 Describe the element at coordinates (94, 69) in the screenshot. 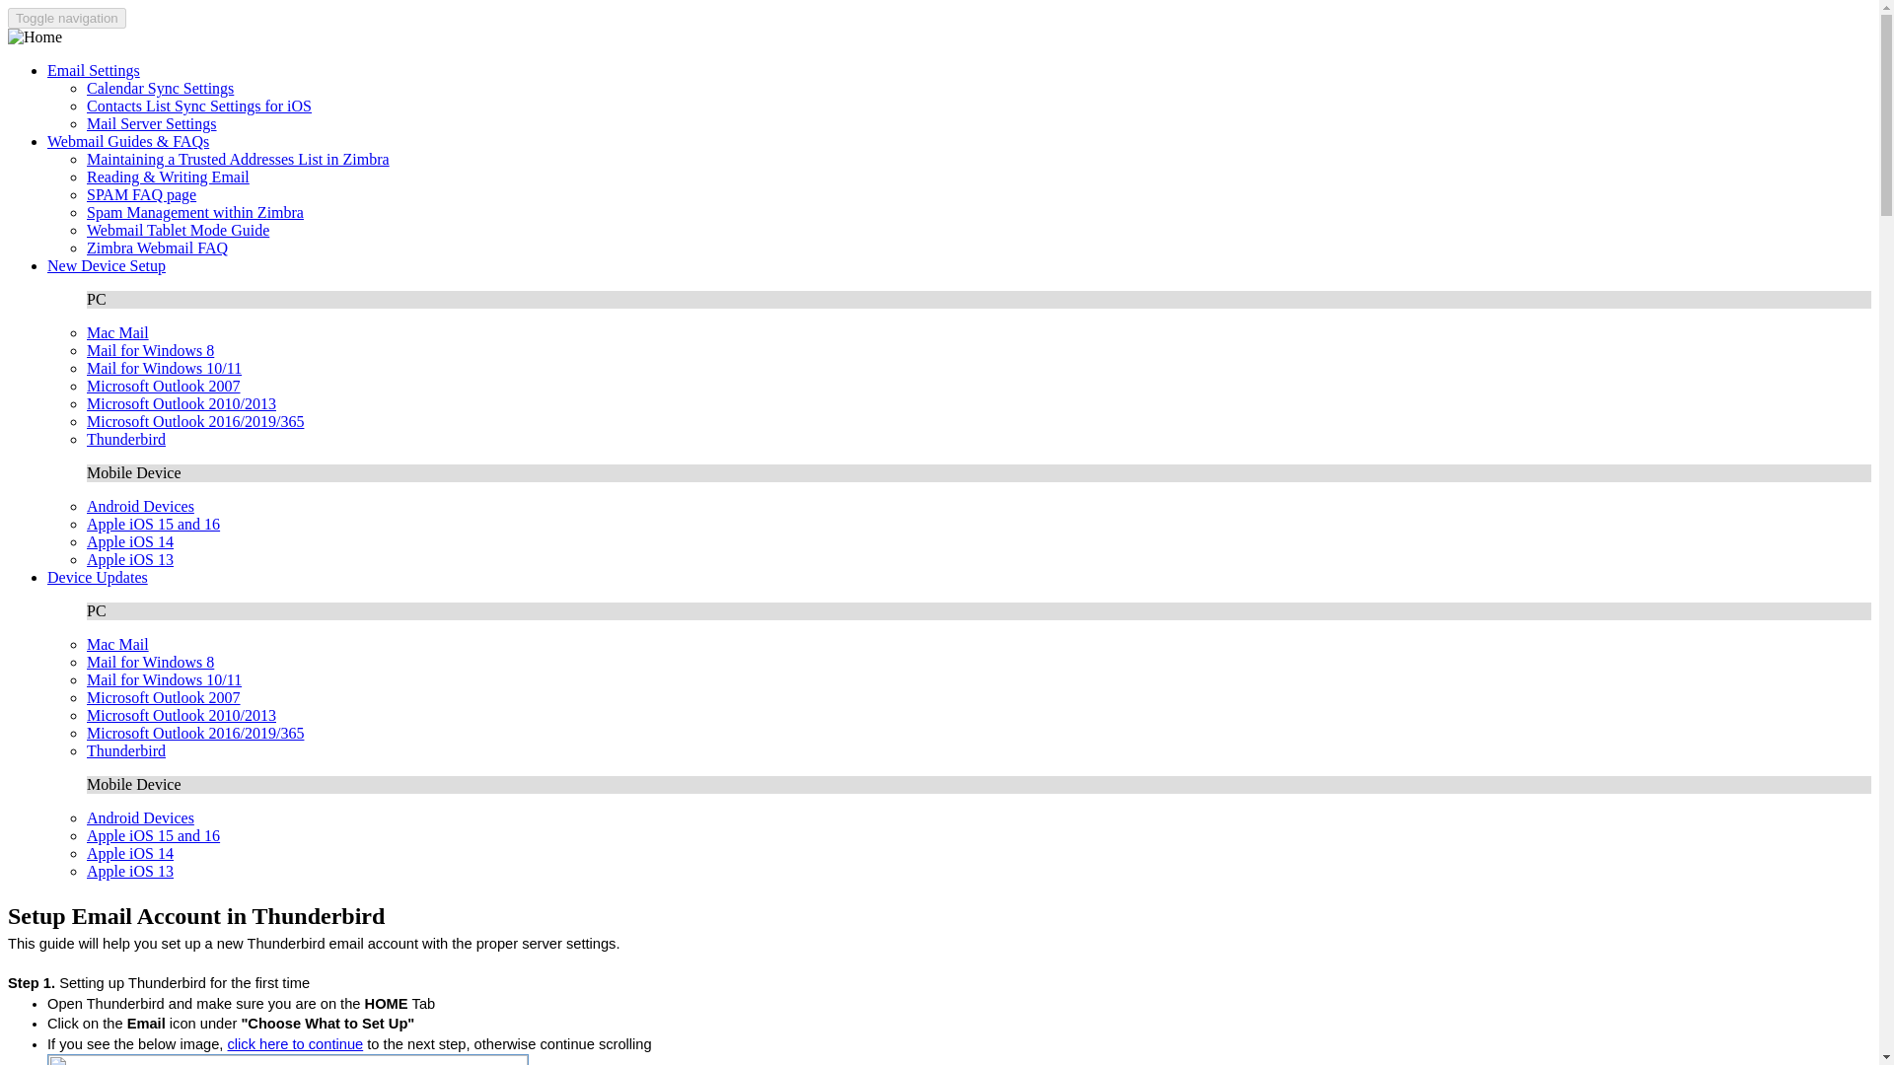

I see `Email Settings` at that location.